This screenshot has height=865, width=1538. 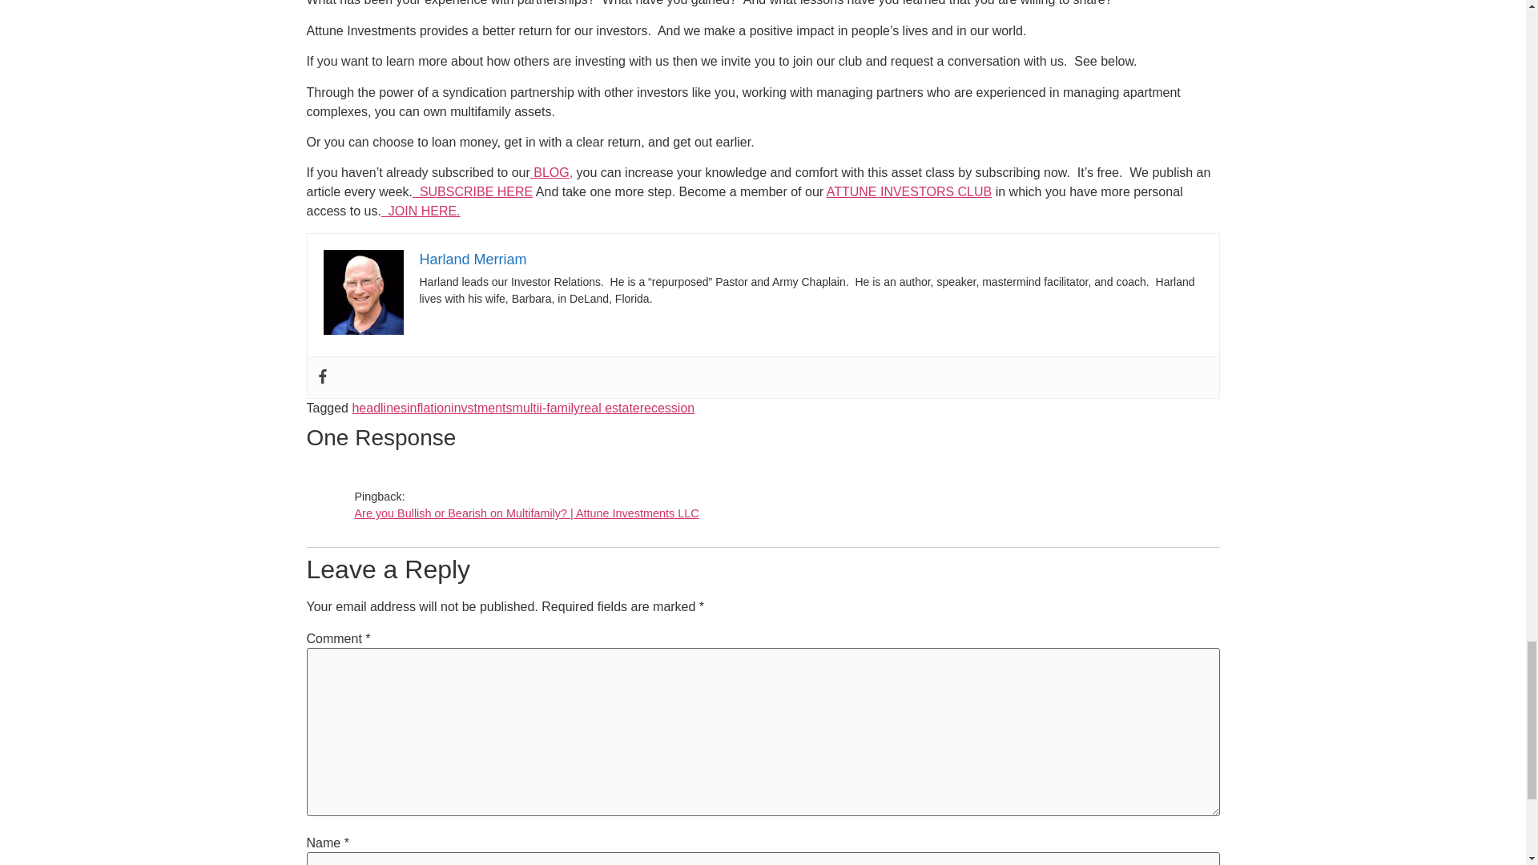 What do you see at coordinates (481, 408) in the screenshot?
I see `invstments` at bounding box center [481, 408].